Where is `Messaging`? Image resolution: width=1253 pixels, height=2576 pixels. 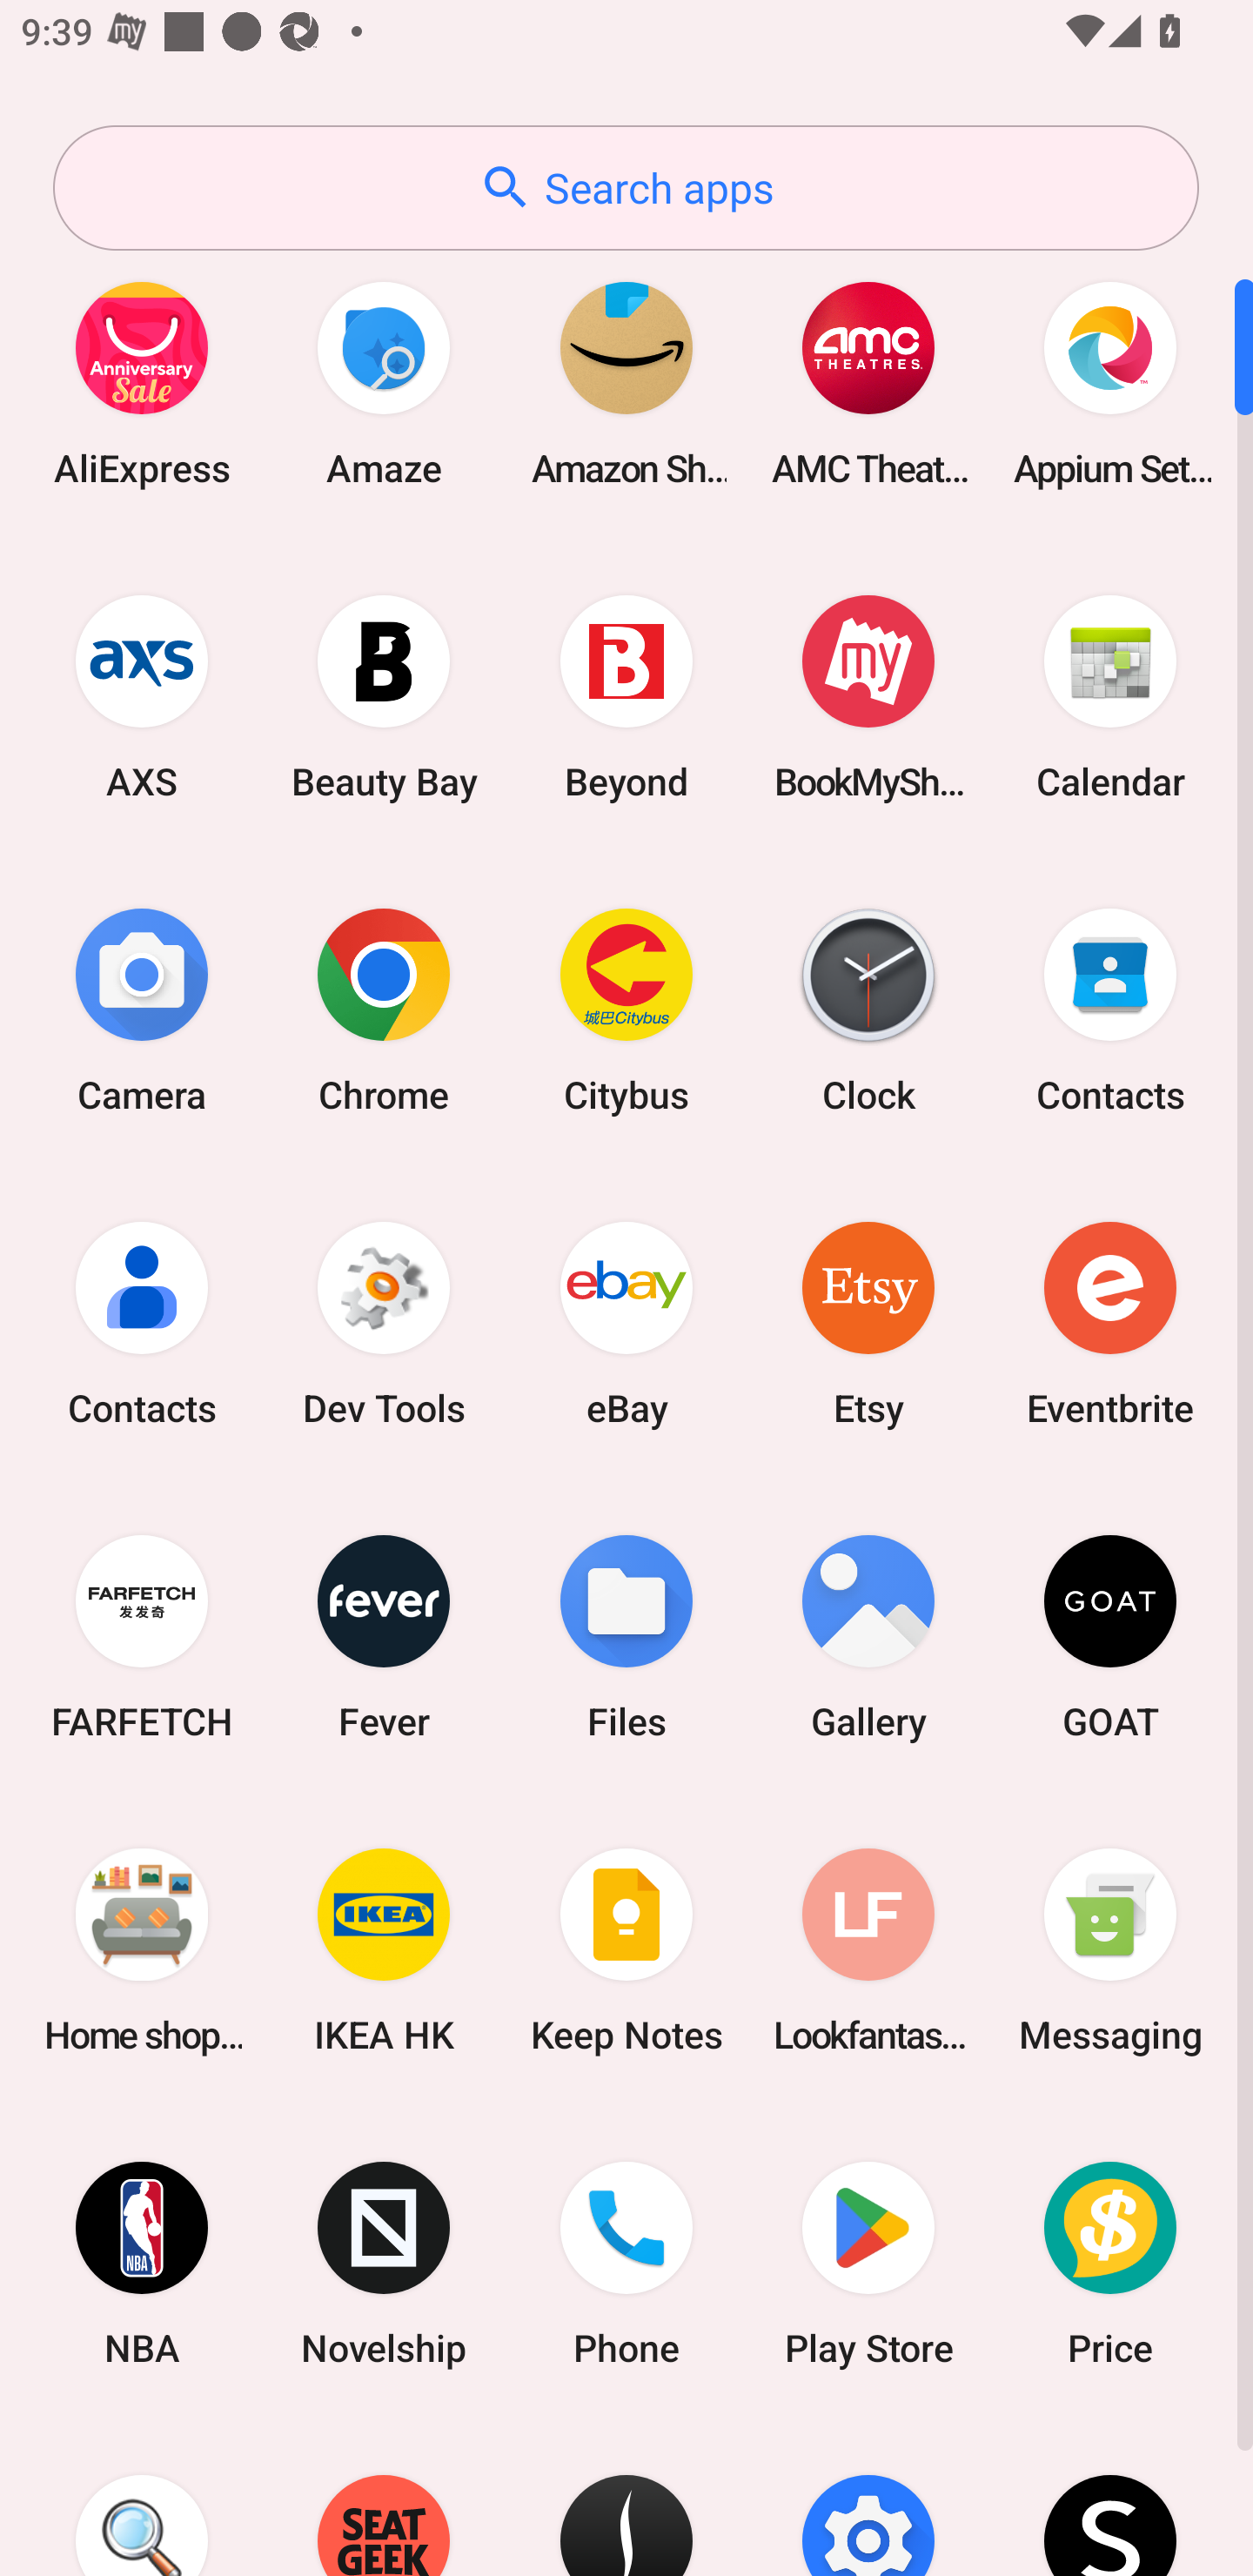 Messaging is located at coordinates (1110, 1949).